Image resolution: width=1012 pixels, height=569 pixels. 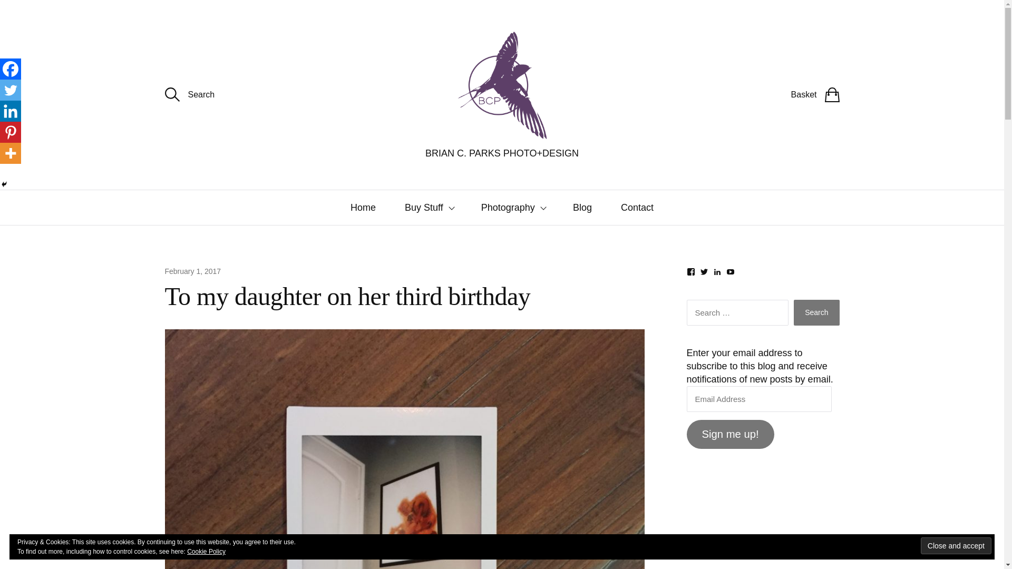 What do you see at coordinates (582, 207) in the screenshot?
I see `Blog` at bounding box center [582, 207].